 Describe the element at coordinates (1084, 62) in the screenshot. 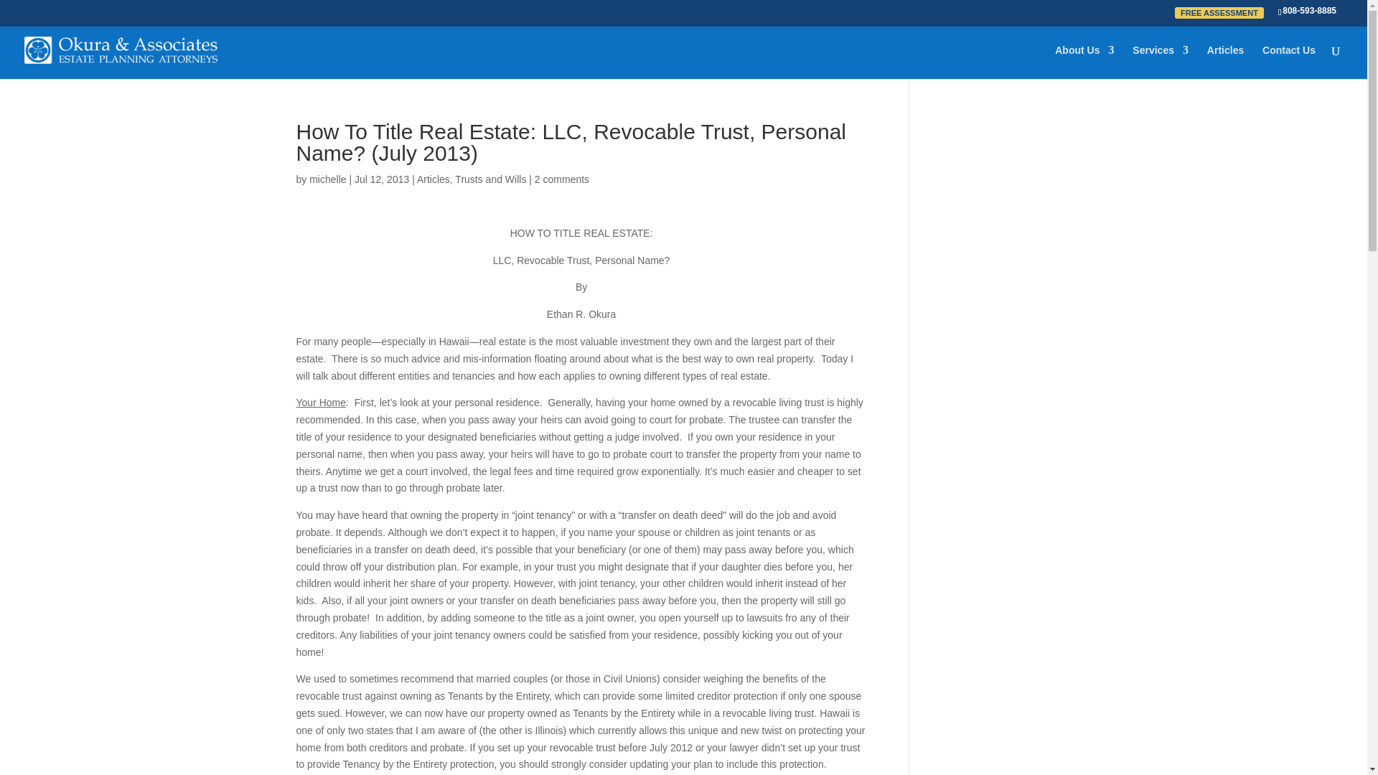

I see `About Us` at that location.